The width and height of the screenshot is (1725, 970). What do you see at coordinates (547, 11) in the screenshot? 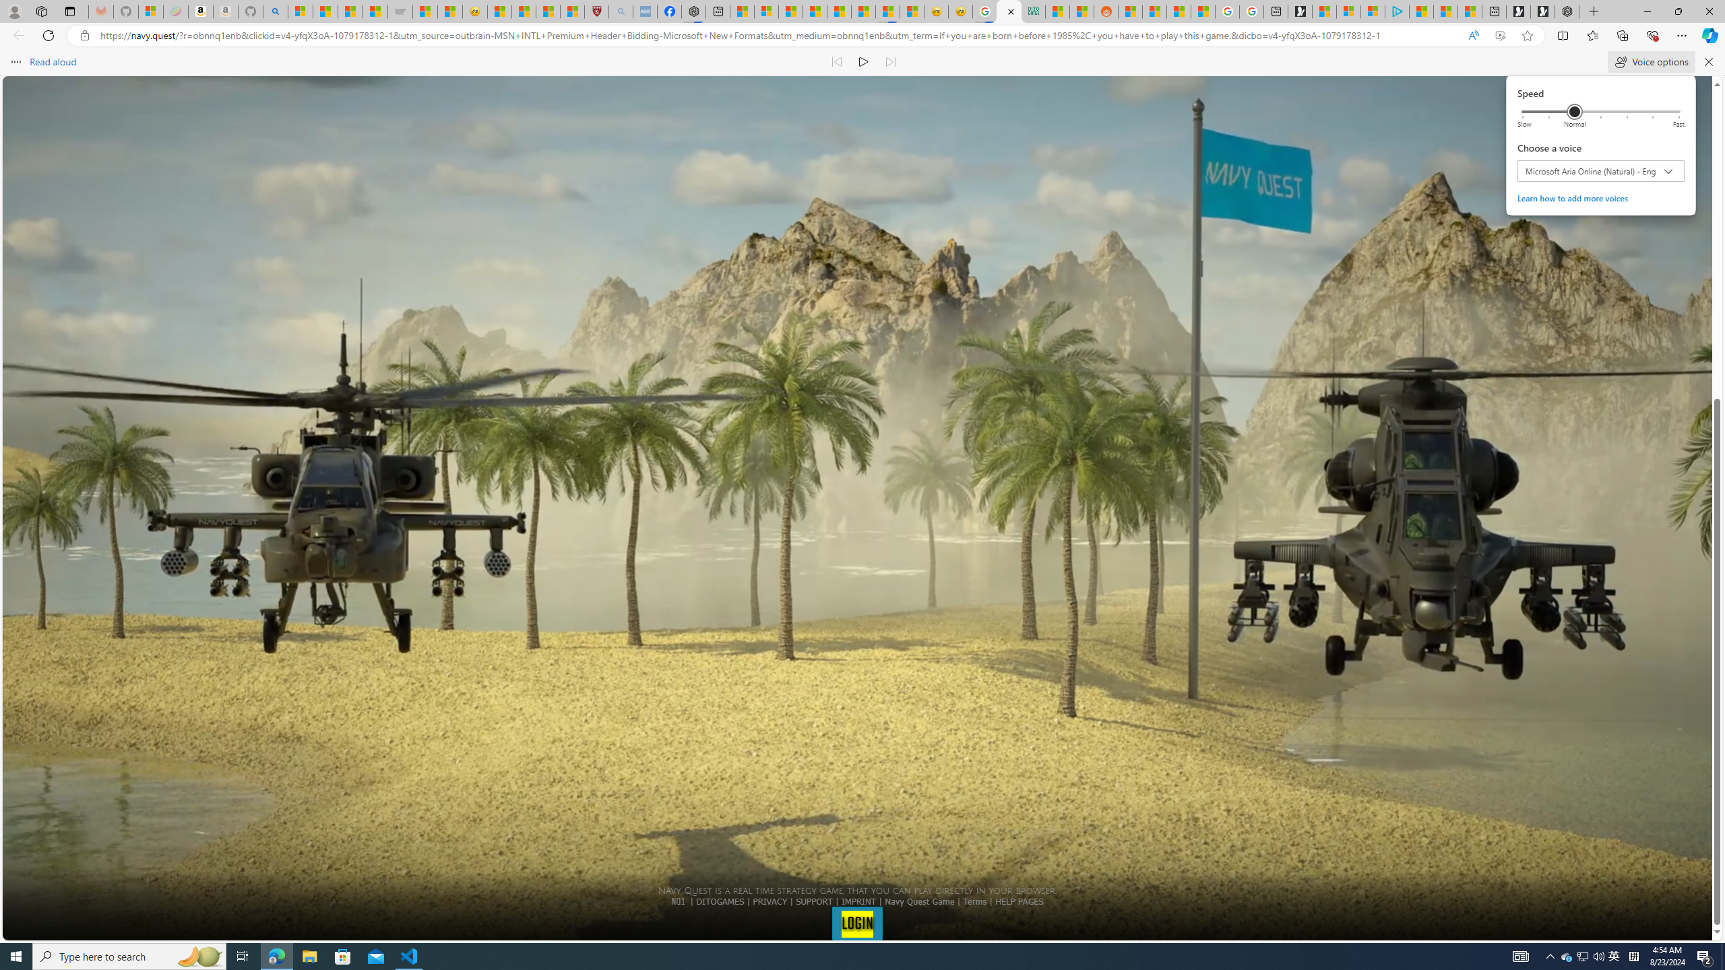
I see `Science - MSN` at bounding box center [547, 11].